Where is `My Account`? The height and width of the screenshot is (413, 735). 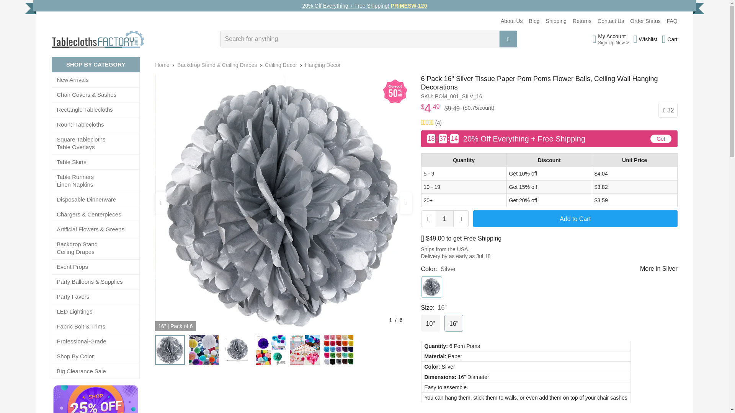
My Account is located at coordinates (613, 36).